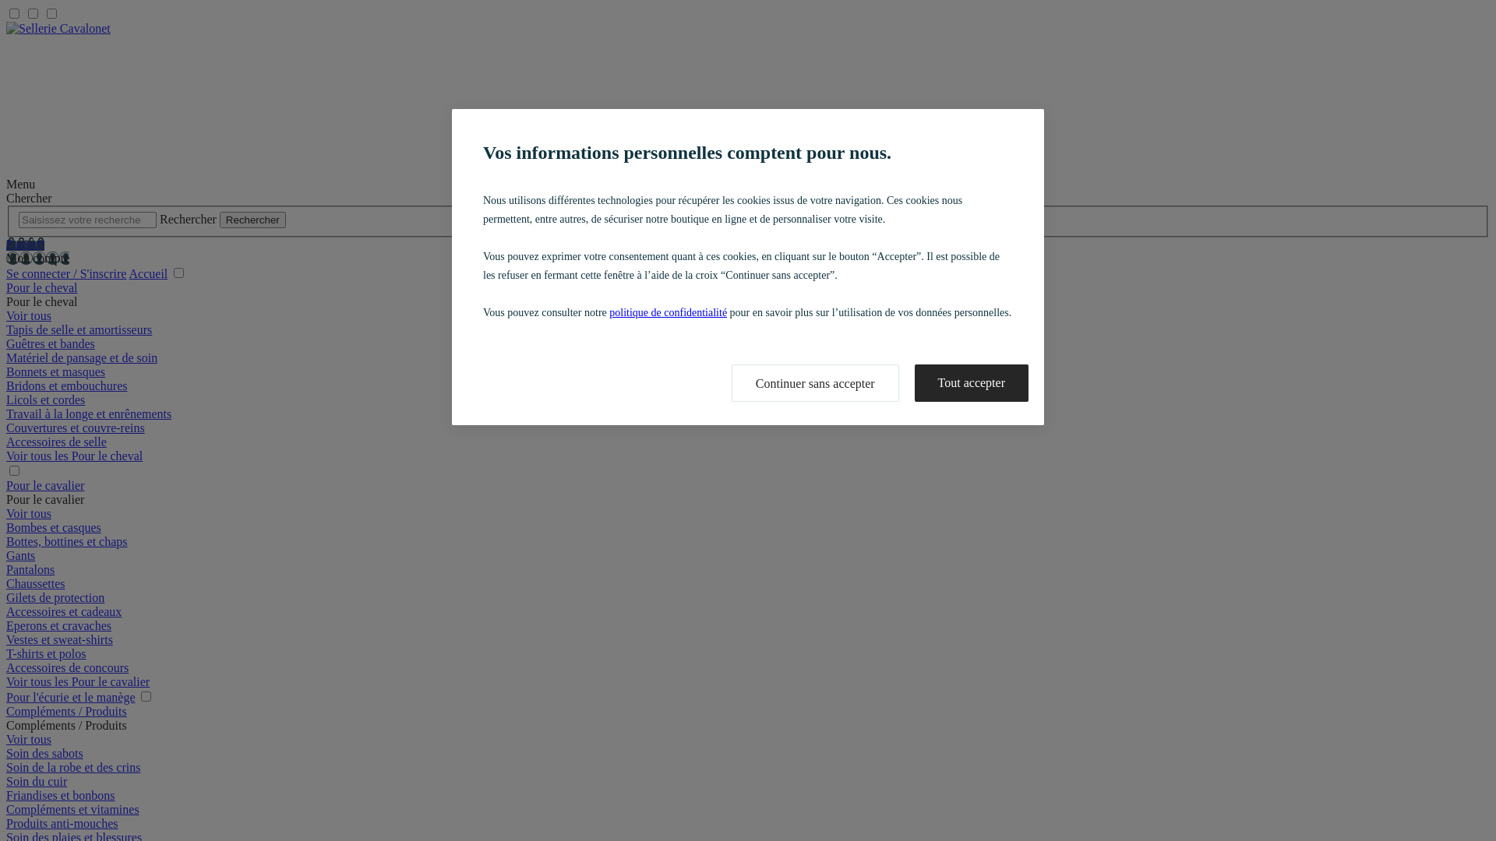 The image size is (1496, 841). What do you see at coordinates (252, 220) in the screenshot?
I see `Rechercher` at bounding box center [252, 220].